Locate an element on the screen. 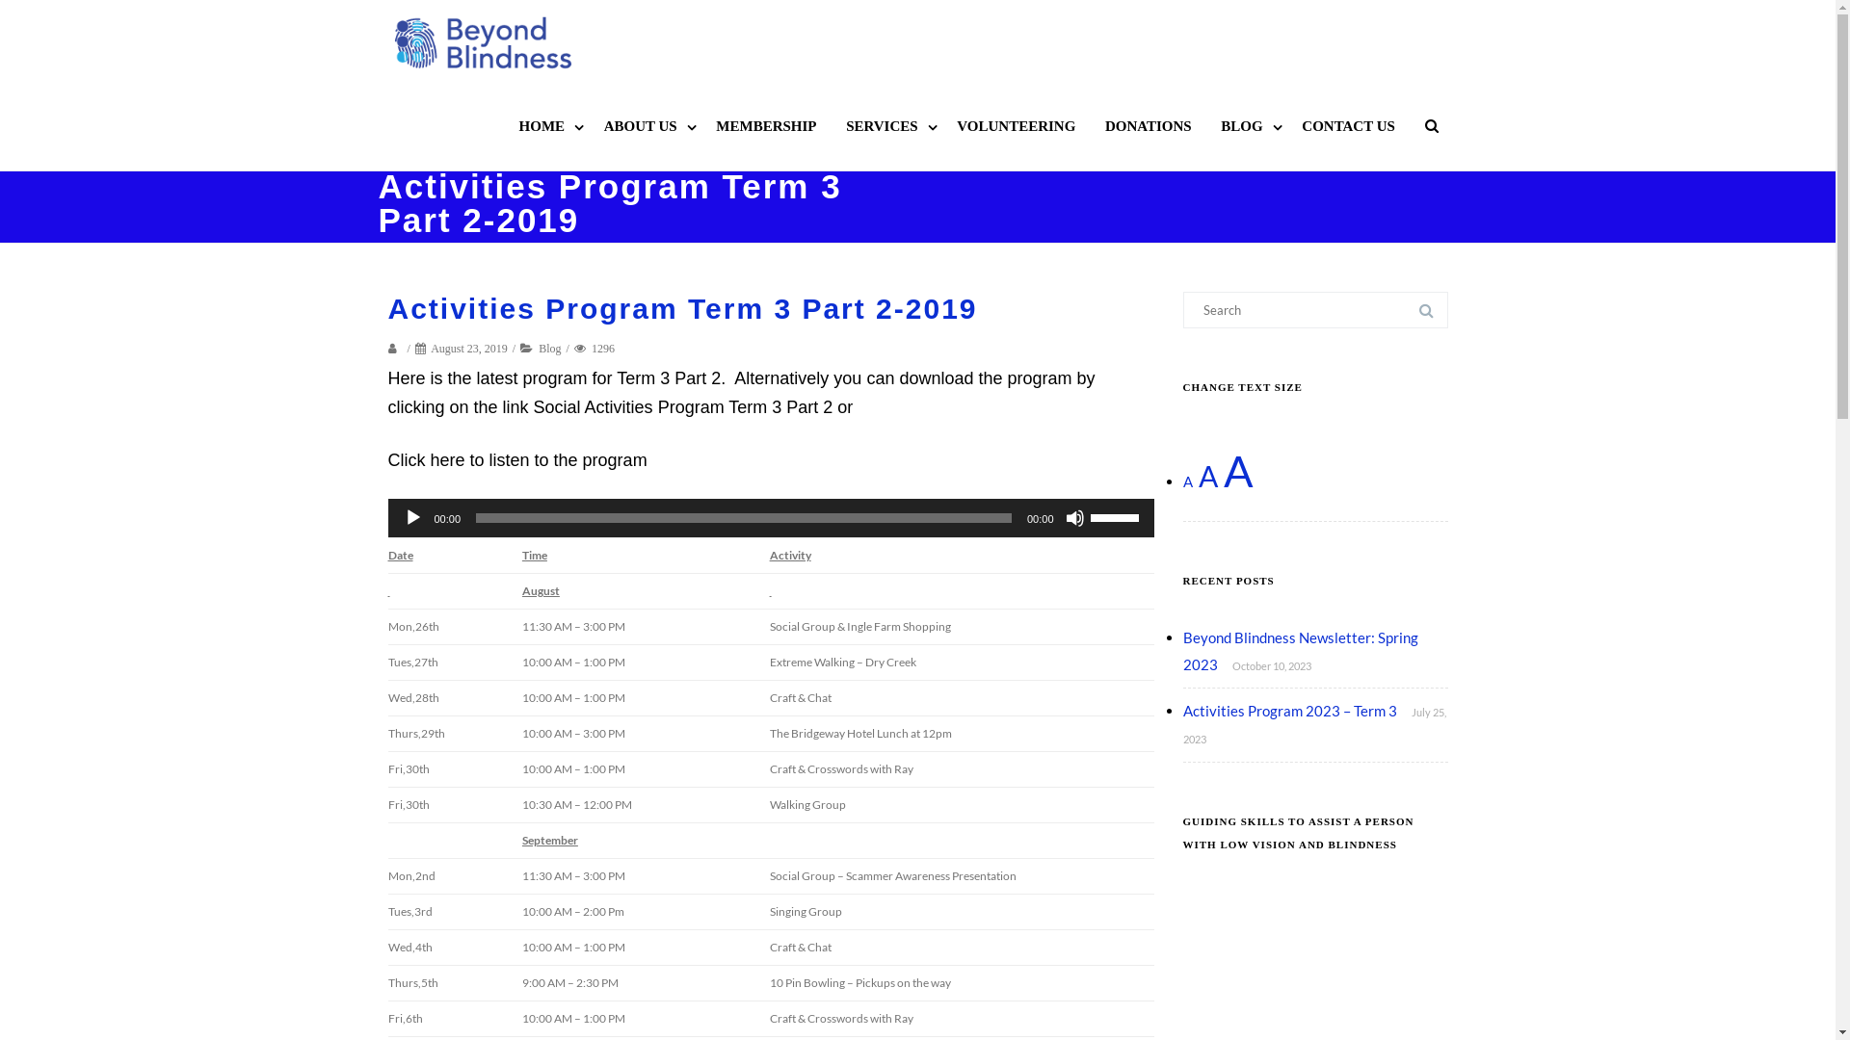 This screenshot has height=1040, width=1850. Use Up/Down Arrow keys to increase or decrease volume. is located at coordinates (1118, 516).